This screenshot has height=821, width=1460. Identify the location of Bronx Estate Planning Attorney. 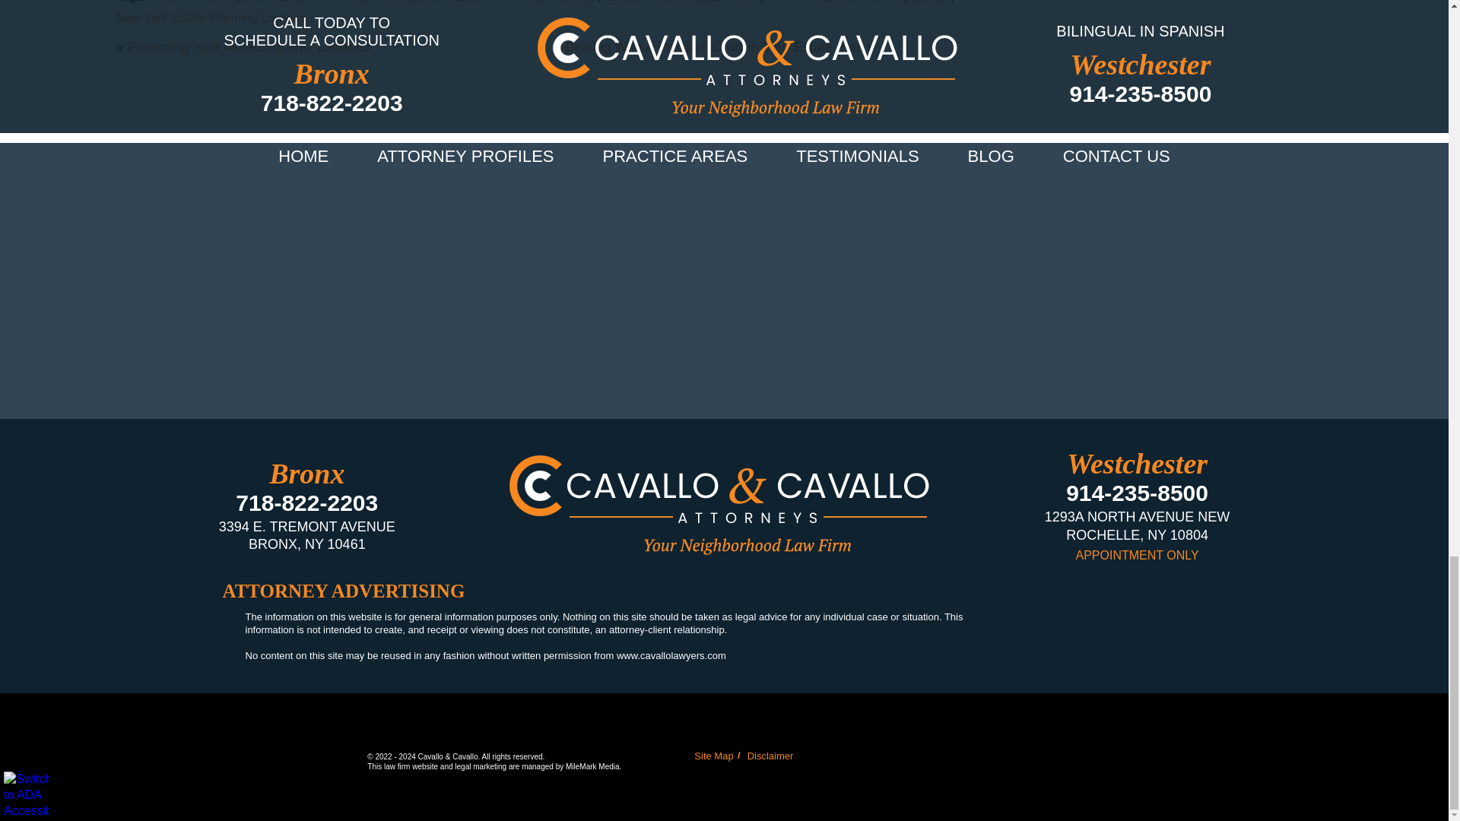
(330, 2).